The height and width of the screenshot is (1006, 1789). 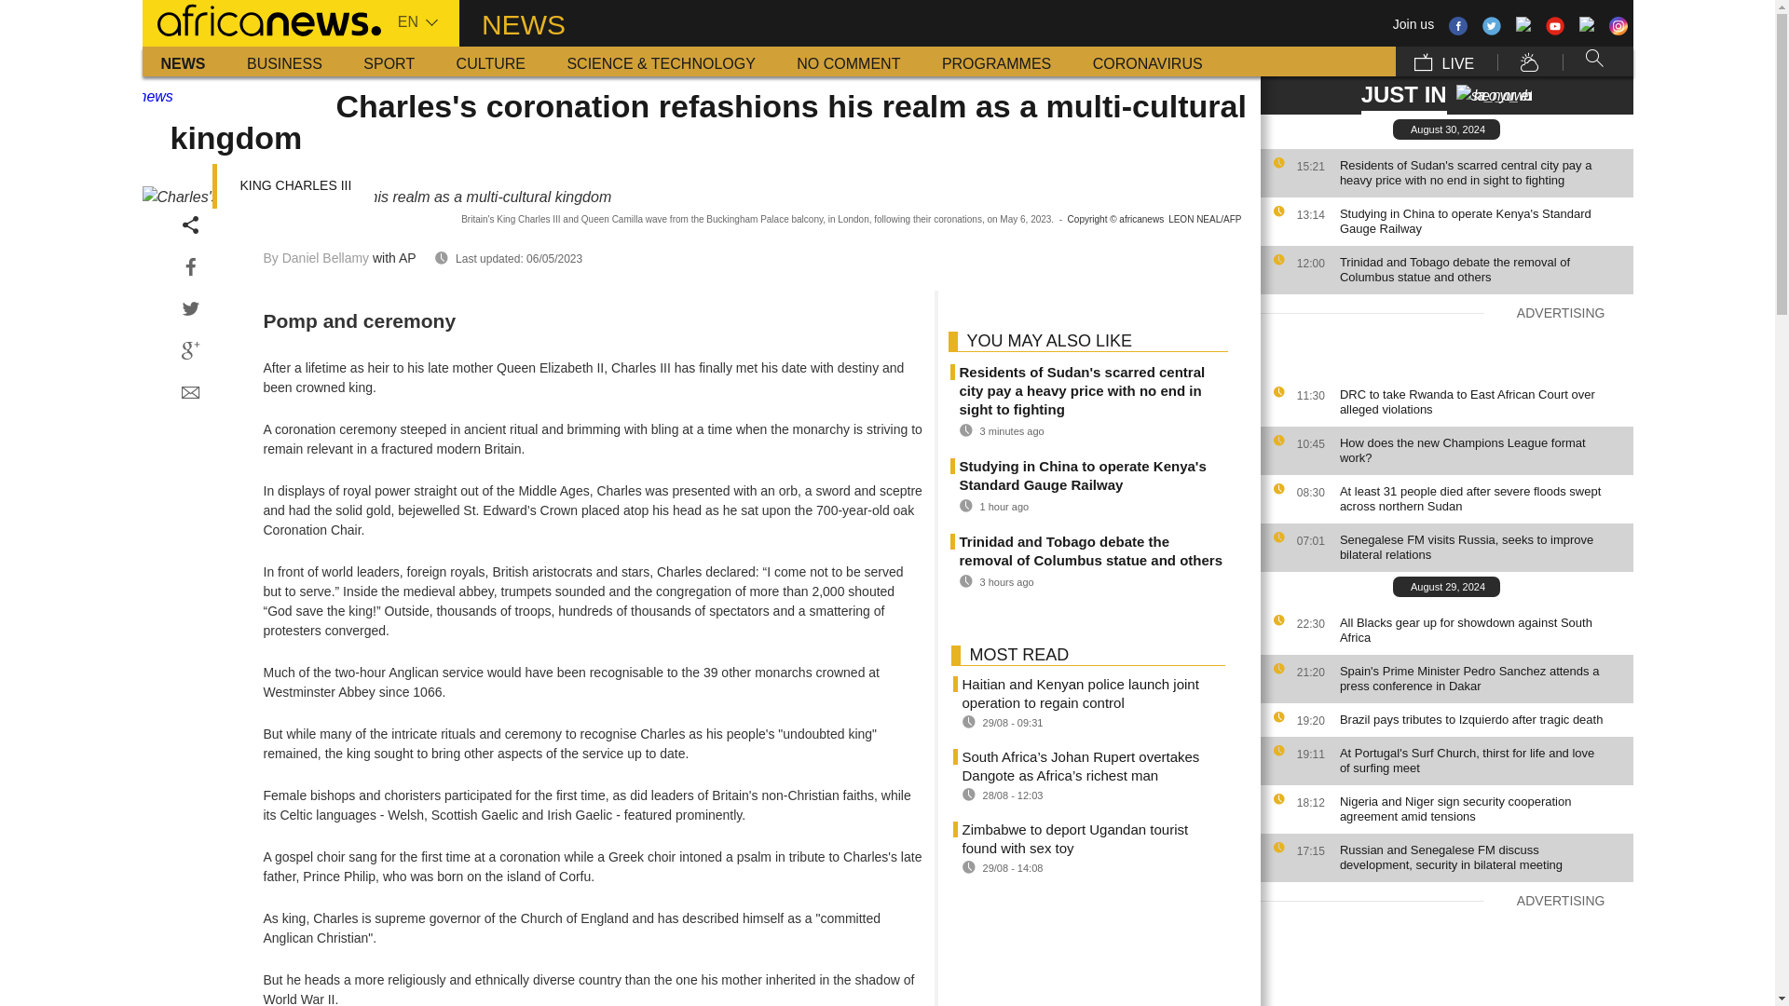 I want to click on No Comment, so click(x=848, y=61).